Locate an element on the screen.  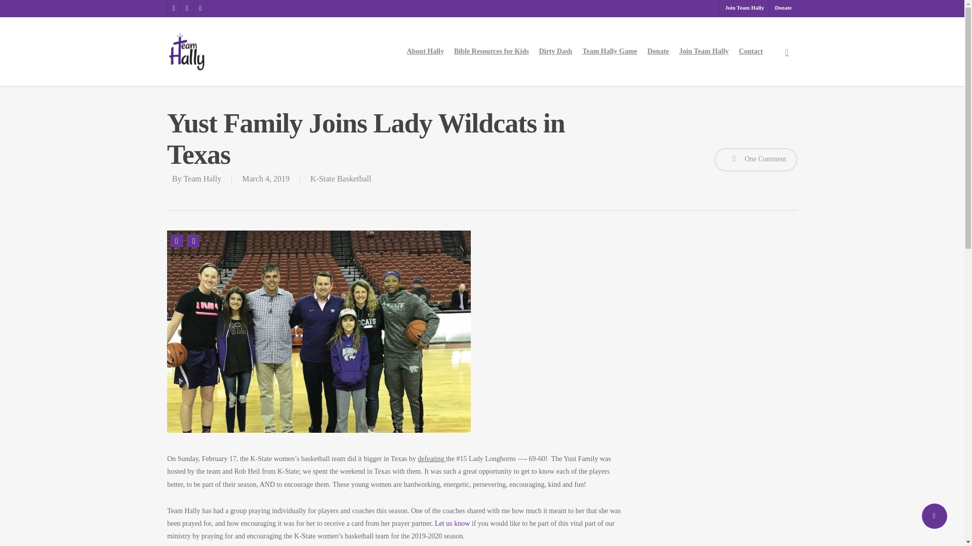
Dirty Dash is located at coordinates (555, 52).